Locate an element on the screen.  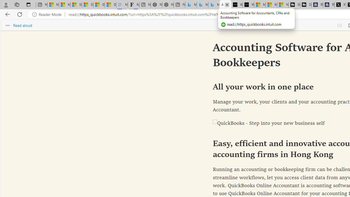
Accounting Software for Accountants, CPAs and Bookkeepers is located at coordinates (225, 5).